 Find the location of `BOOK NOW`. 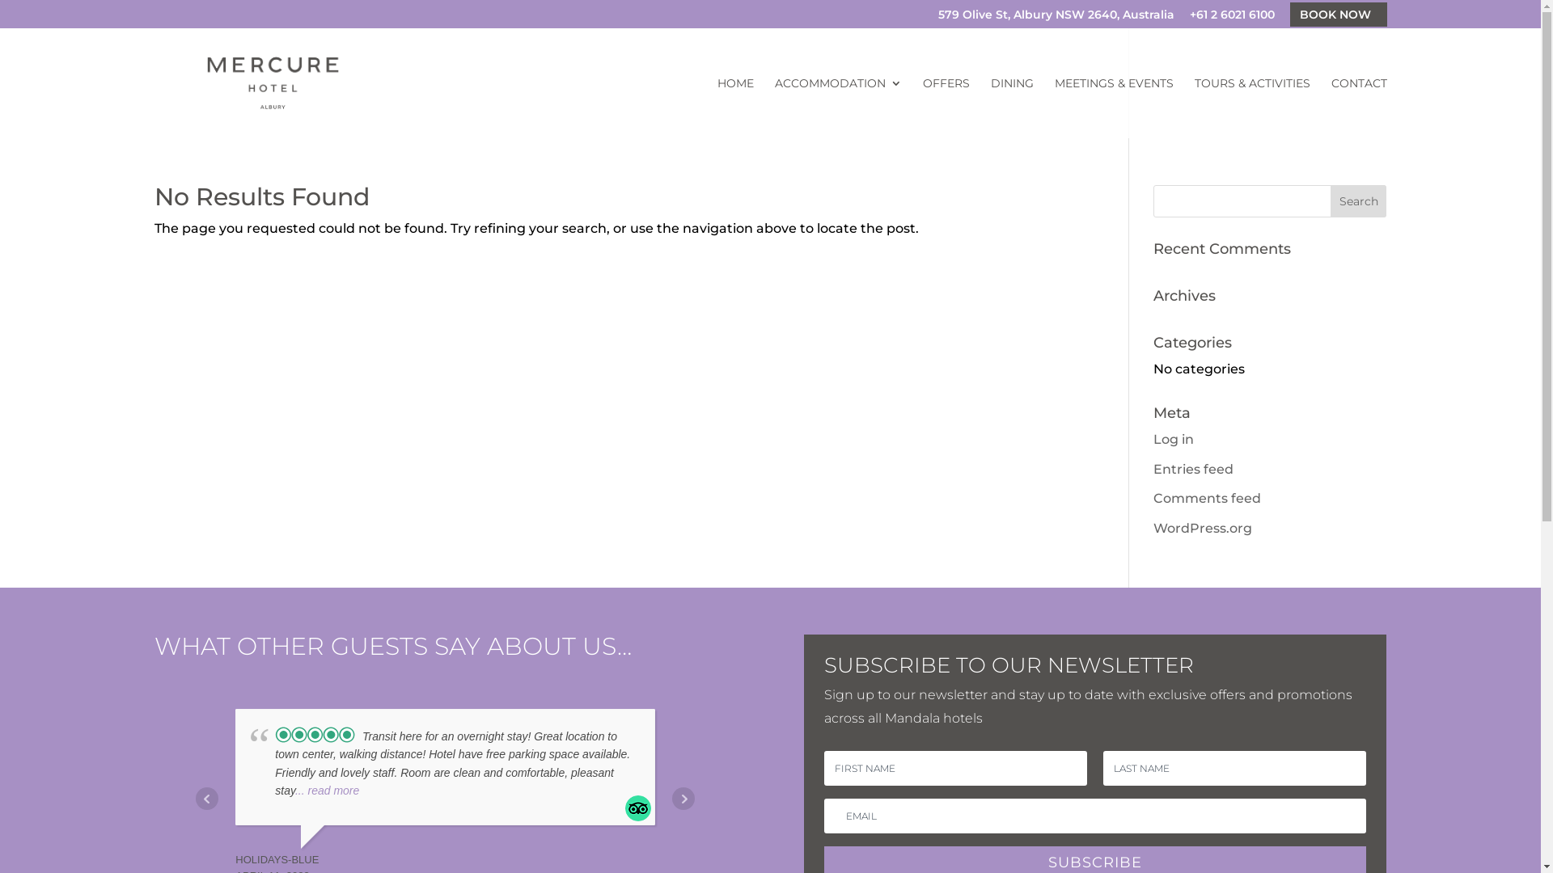

BOOK NOW is located at coordinates (1338, 14).